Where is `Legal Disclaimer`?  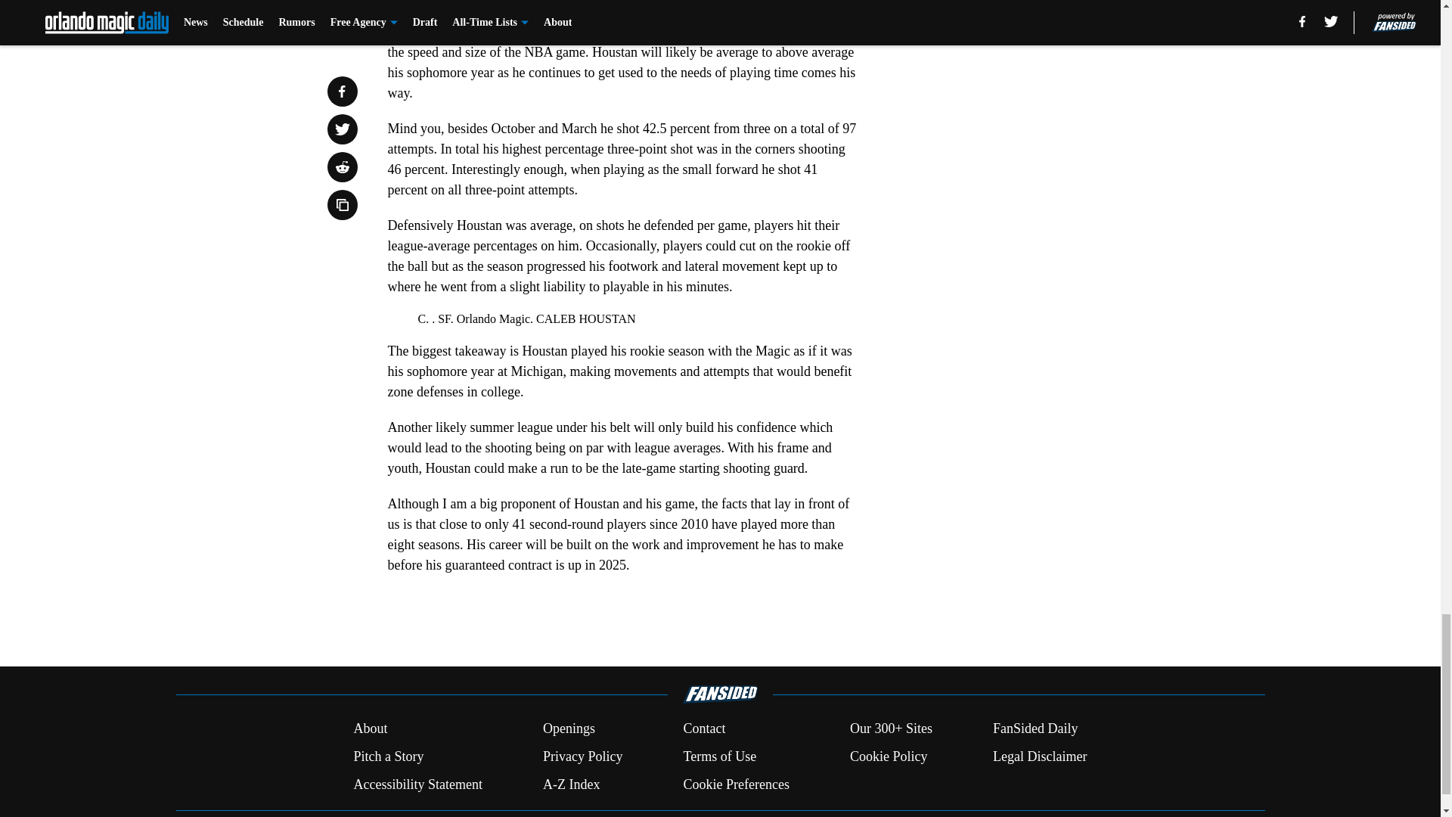
Legal Disclaimer is located at coordinates (1039, 756).